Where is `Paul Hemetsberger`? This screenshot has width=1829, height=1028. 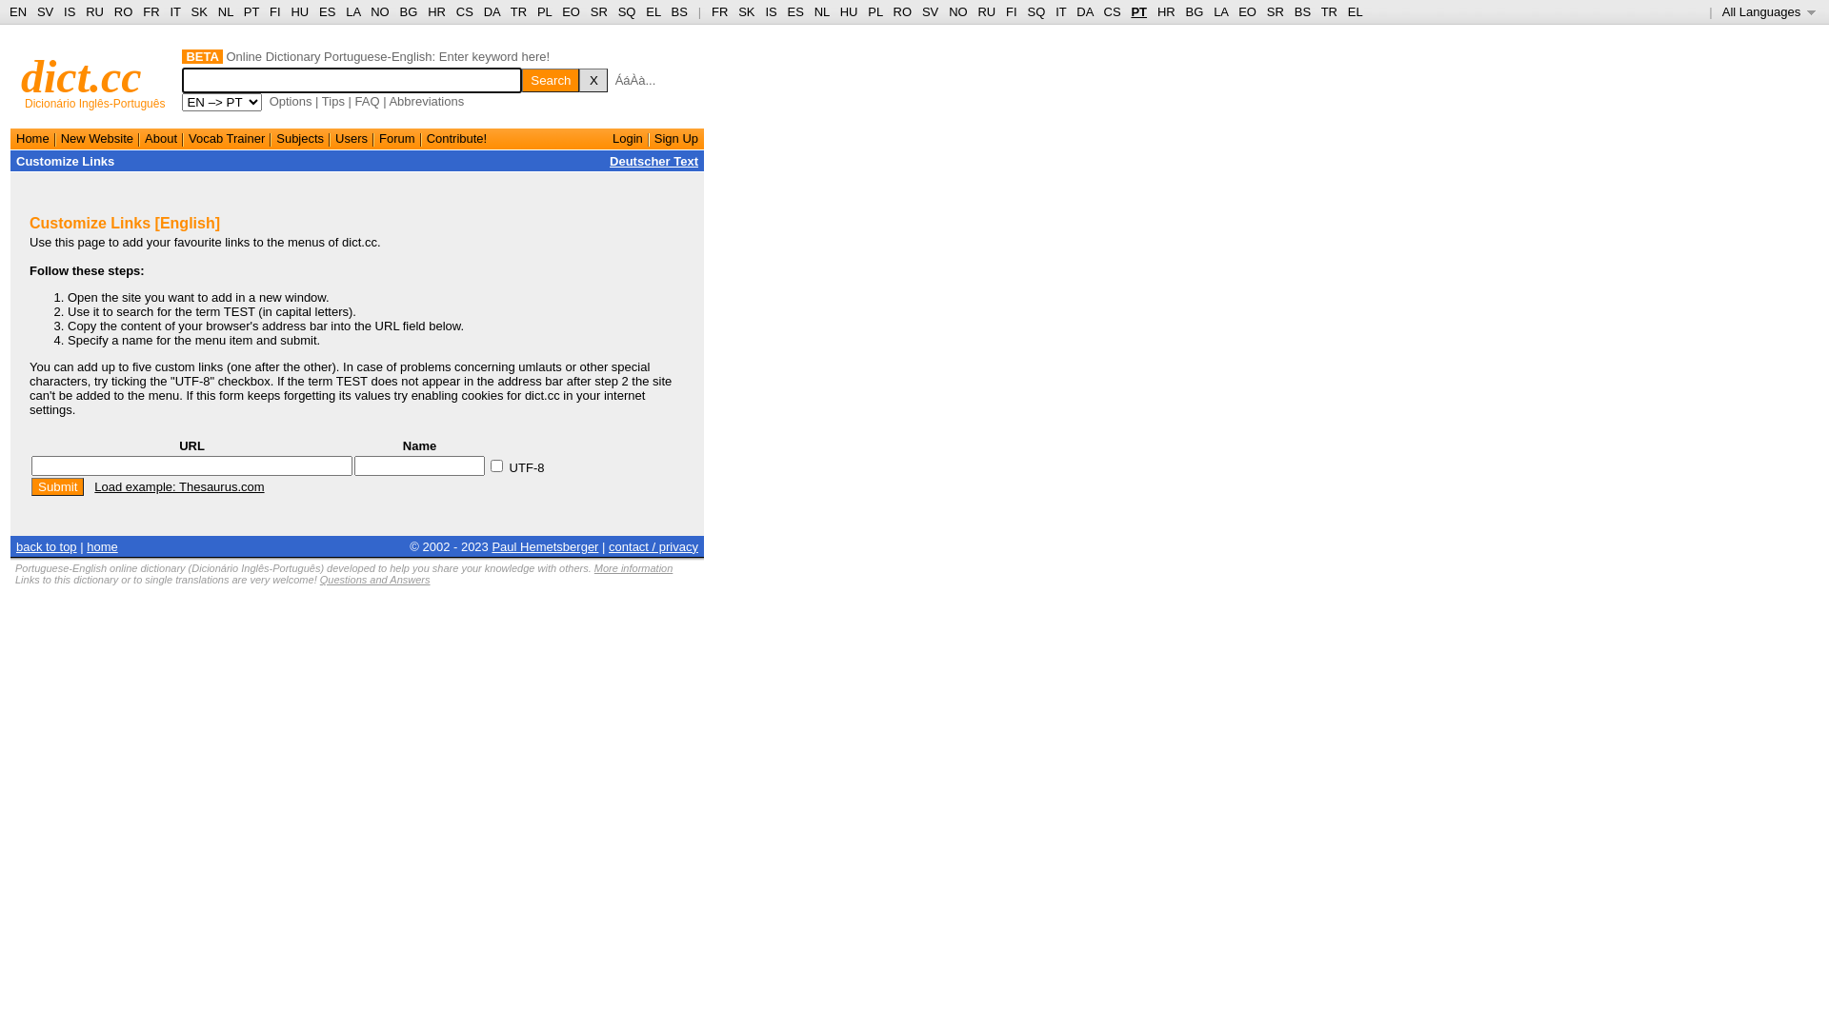 Paul Hemetsberger is located at coordinates (545, 546).